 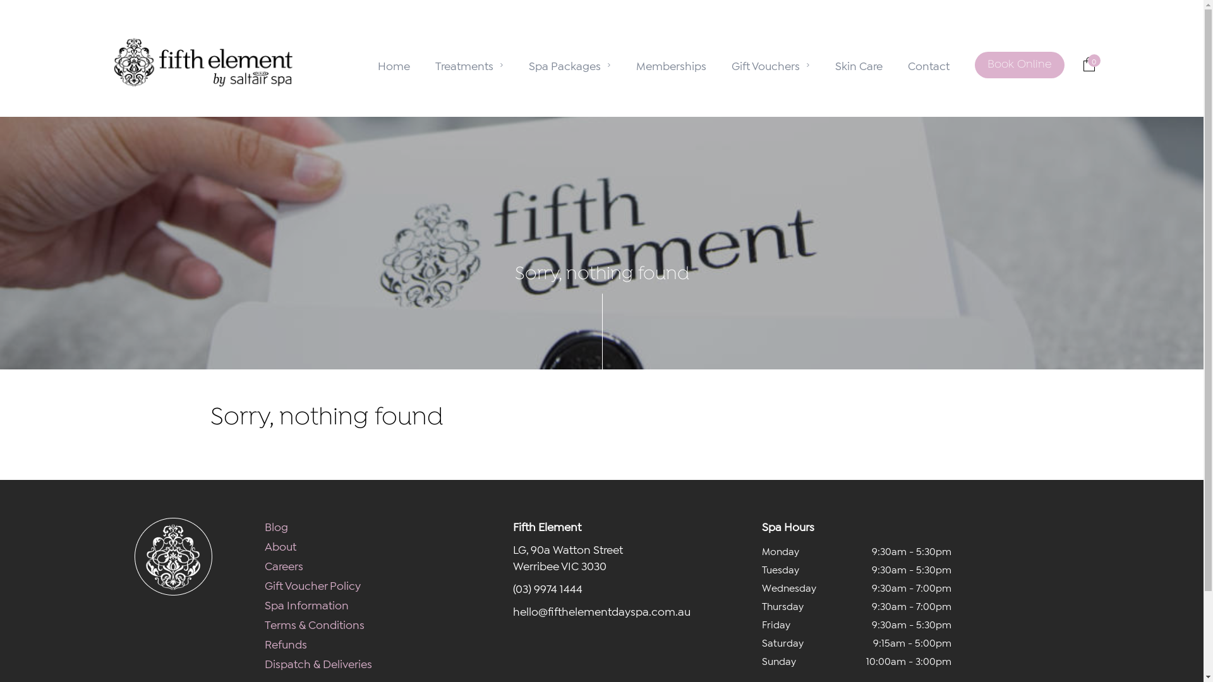 What do you see at coordinates (1089, 64) in the screenshot?
I see `0` at bounding box center [1089, 64].